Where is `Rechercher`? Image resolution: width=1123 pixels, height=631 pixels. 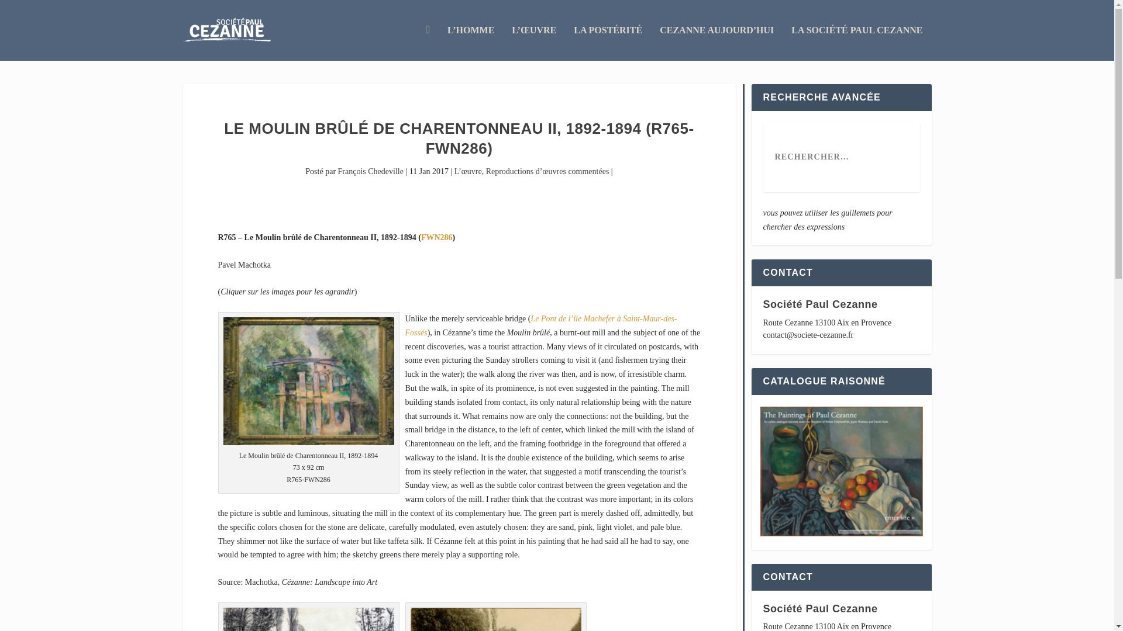
Rechercher is located at coordinates (36, 11).